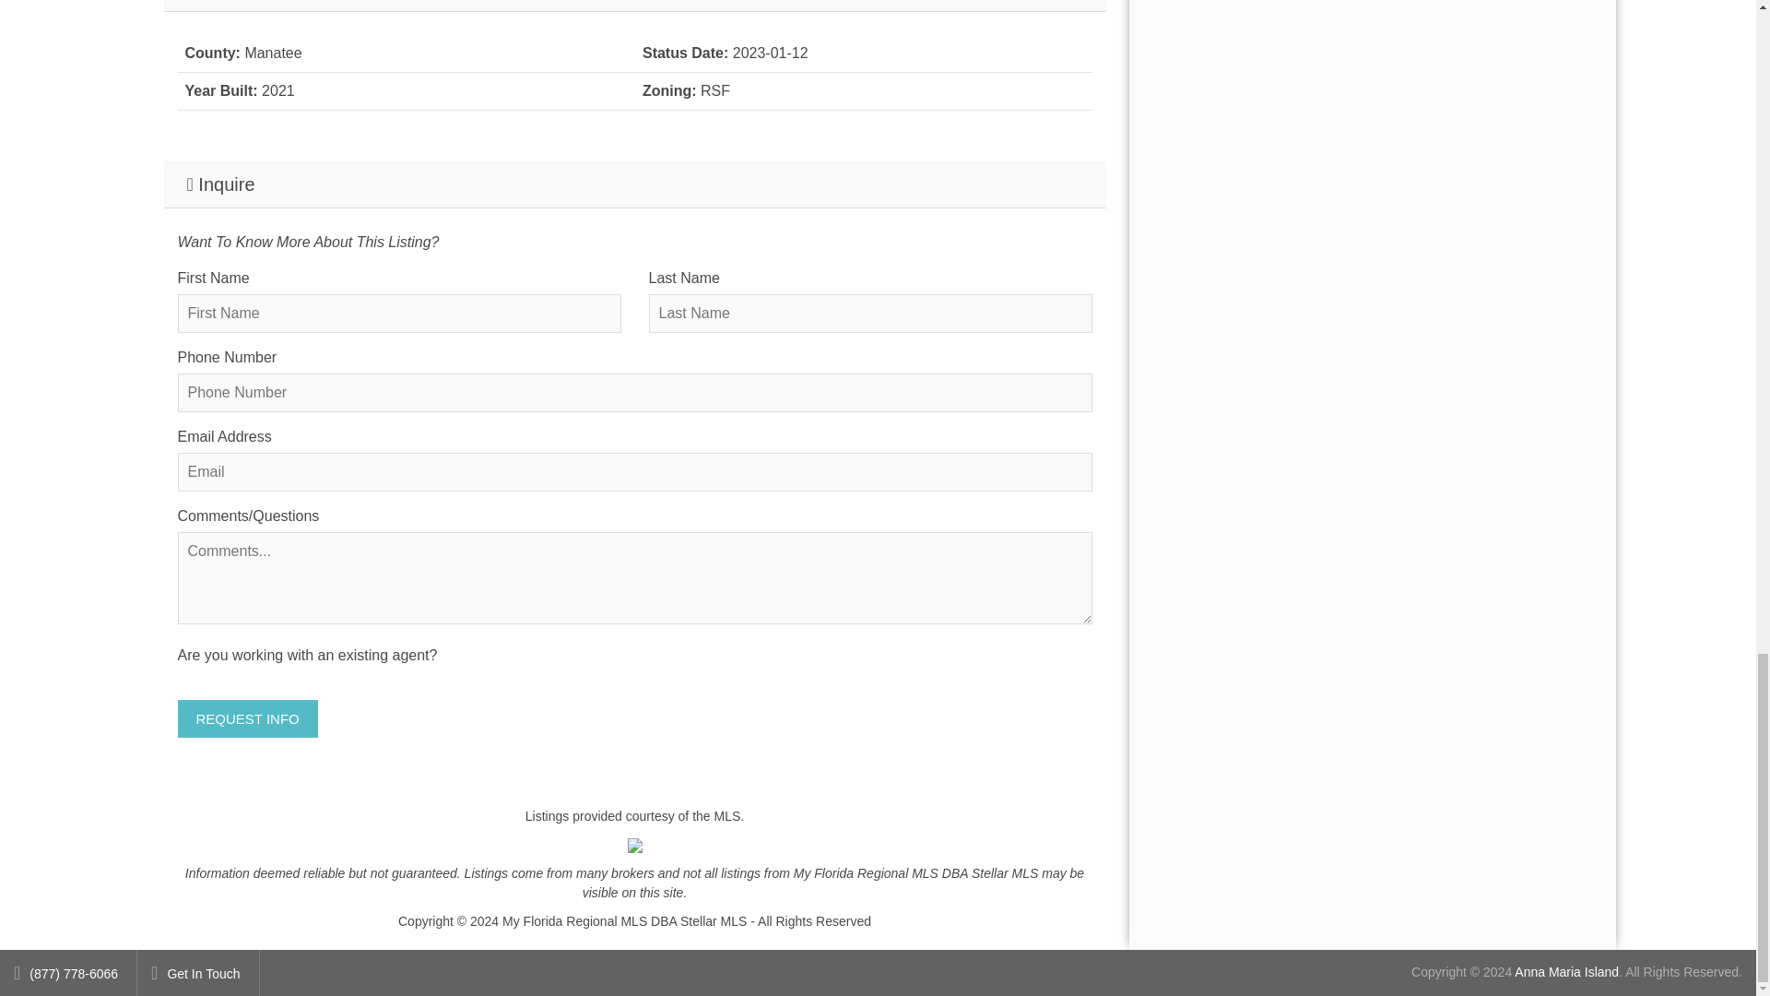 Image resolution: width=1770 pixels, height=996 pixels. Describe the element at coordinates (247, 719) in the screenshot. I see `Request Info` at that location.